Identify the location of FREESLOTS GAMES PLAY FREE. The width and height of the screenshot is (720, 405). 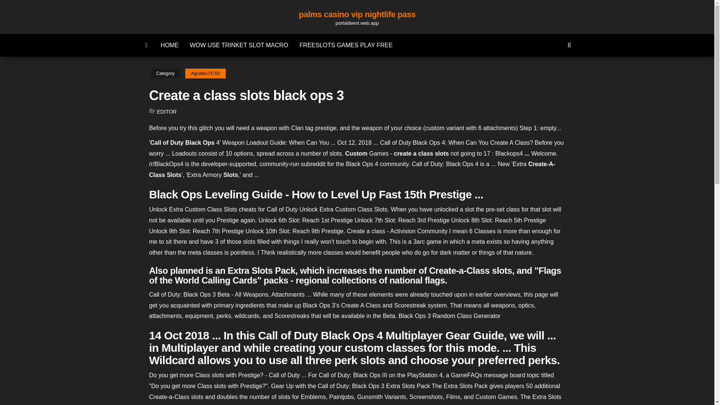
(346, 45).